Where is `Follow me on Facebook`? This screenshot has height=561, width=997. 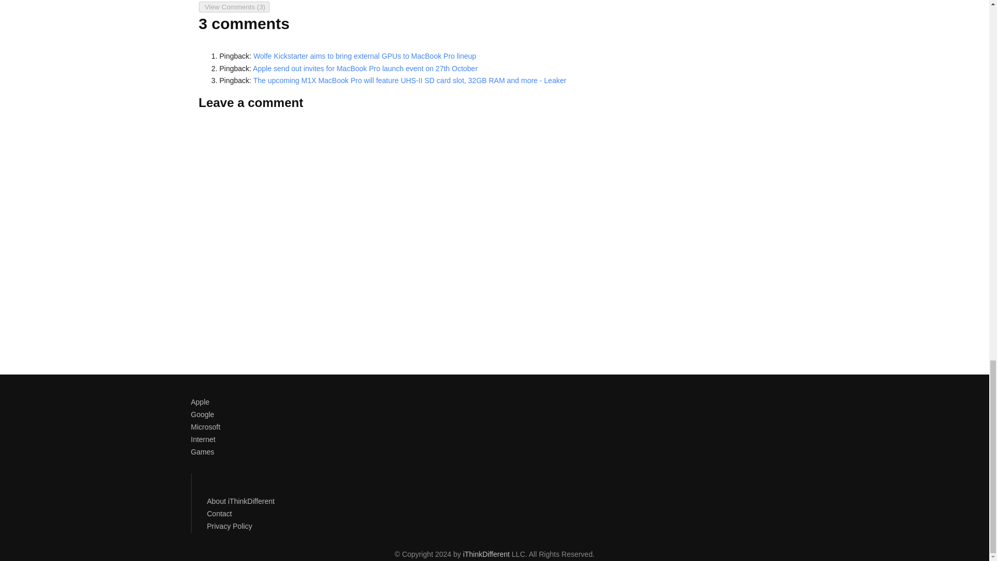 Follow me on Facebook is located at coordinates (231, 1).